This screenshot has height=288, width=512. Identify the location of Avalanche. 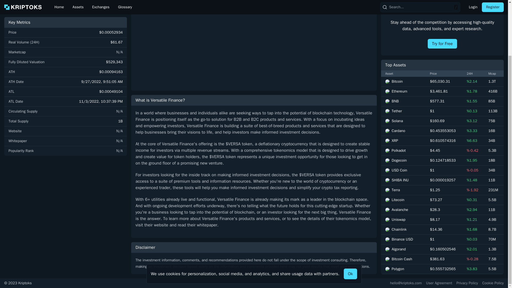
(403, 172).